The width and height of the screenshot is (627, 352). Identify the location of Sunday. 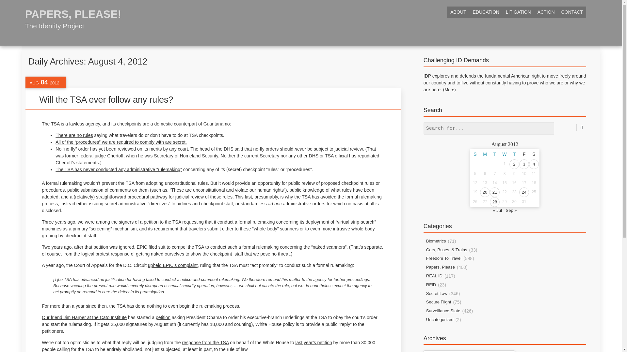
(475, 154).